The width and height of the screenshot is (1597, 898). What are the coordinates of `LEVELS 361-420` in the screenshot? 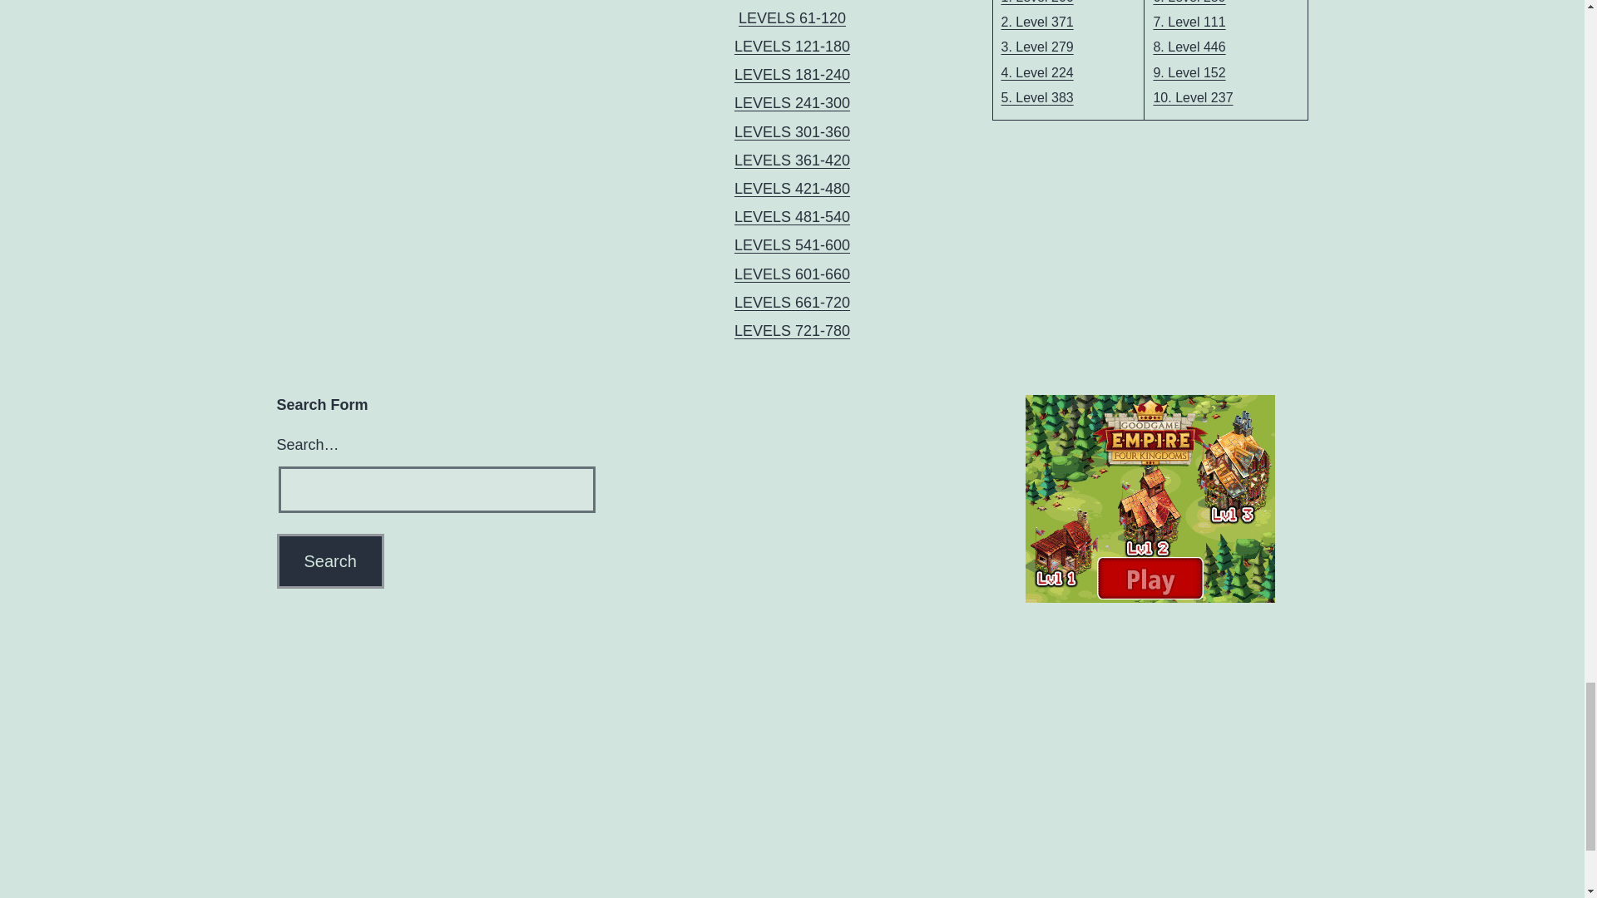 It's located at (792, 160).